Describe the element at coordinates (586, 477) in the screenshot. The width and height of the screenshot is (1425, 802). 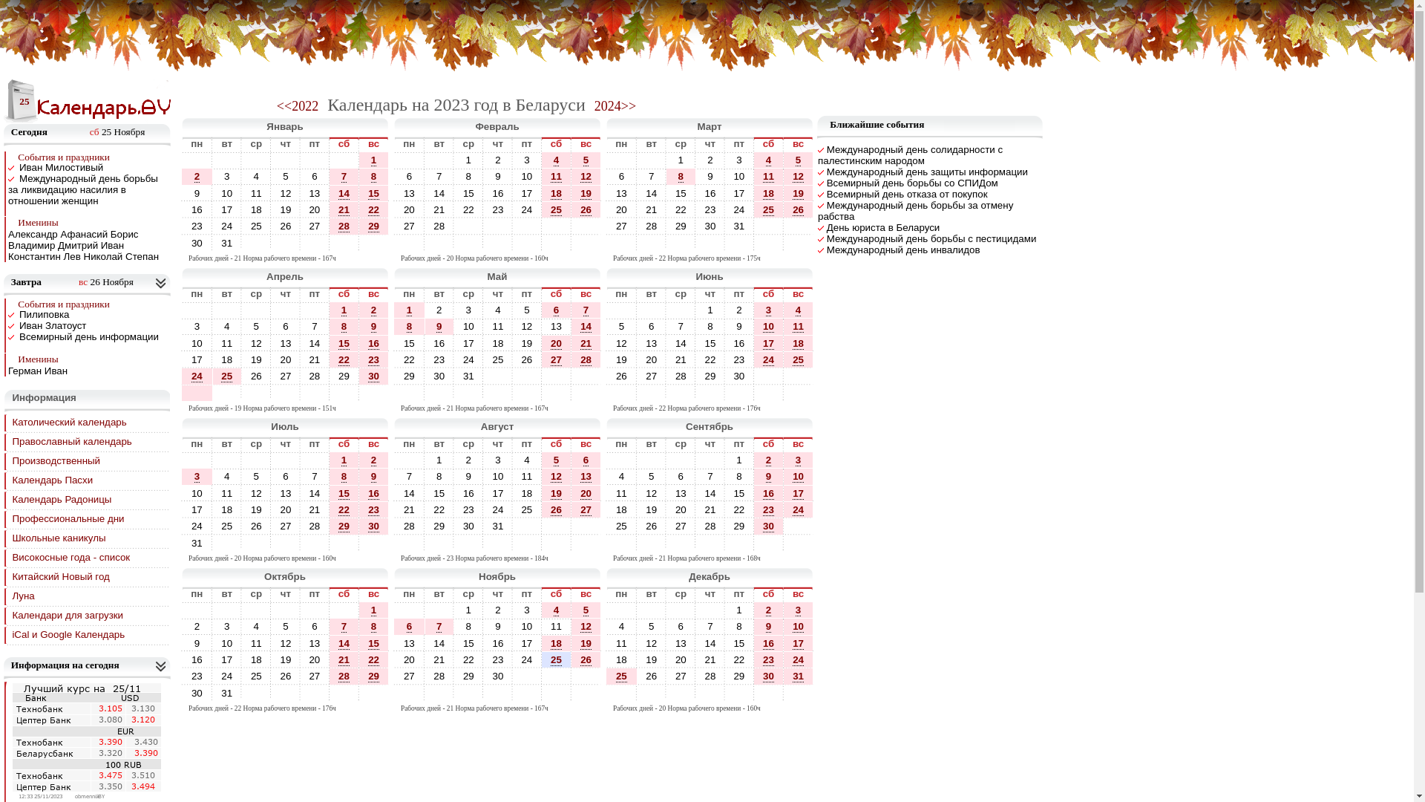
I see `13` at that location.